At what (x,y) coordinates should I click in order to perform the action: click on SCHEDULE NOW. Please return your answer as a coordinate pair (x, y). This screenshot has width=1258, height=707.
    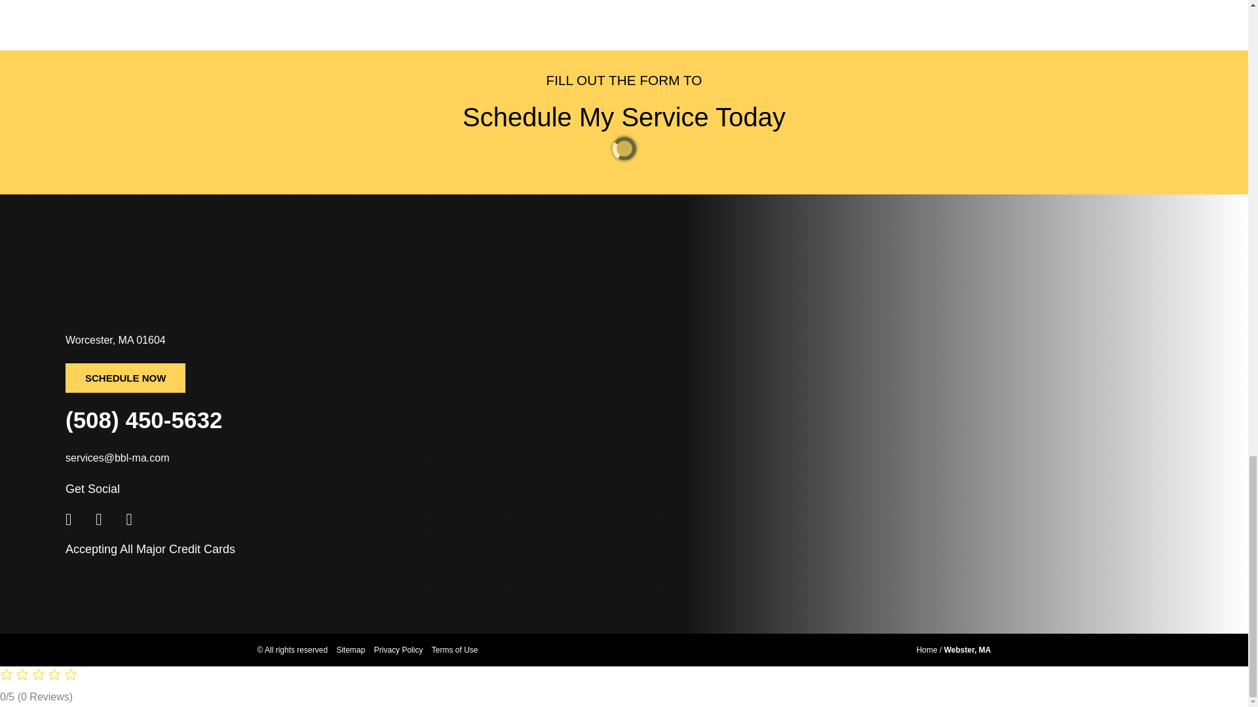
    Looking at the image, I should click on (124, 378).